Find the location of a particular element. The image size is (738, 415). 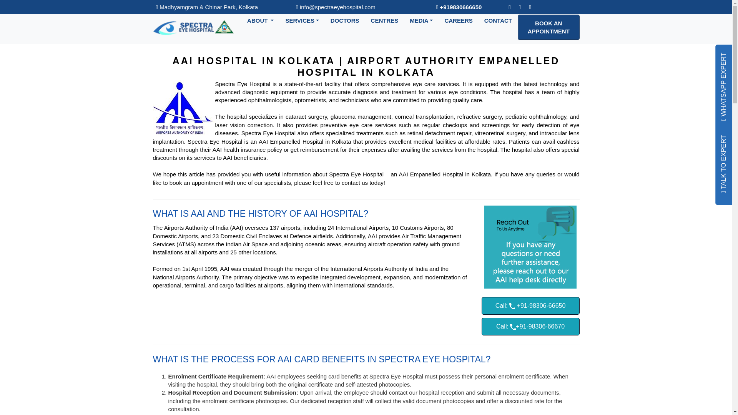

CONTACT is located at coordinates (498, 19).